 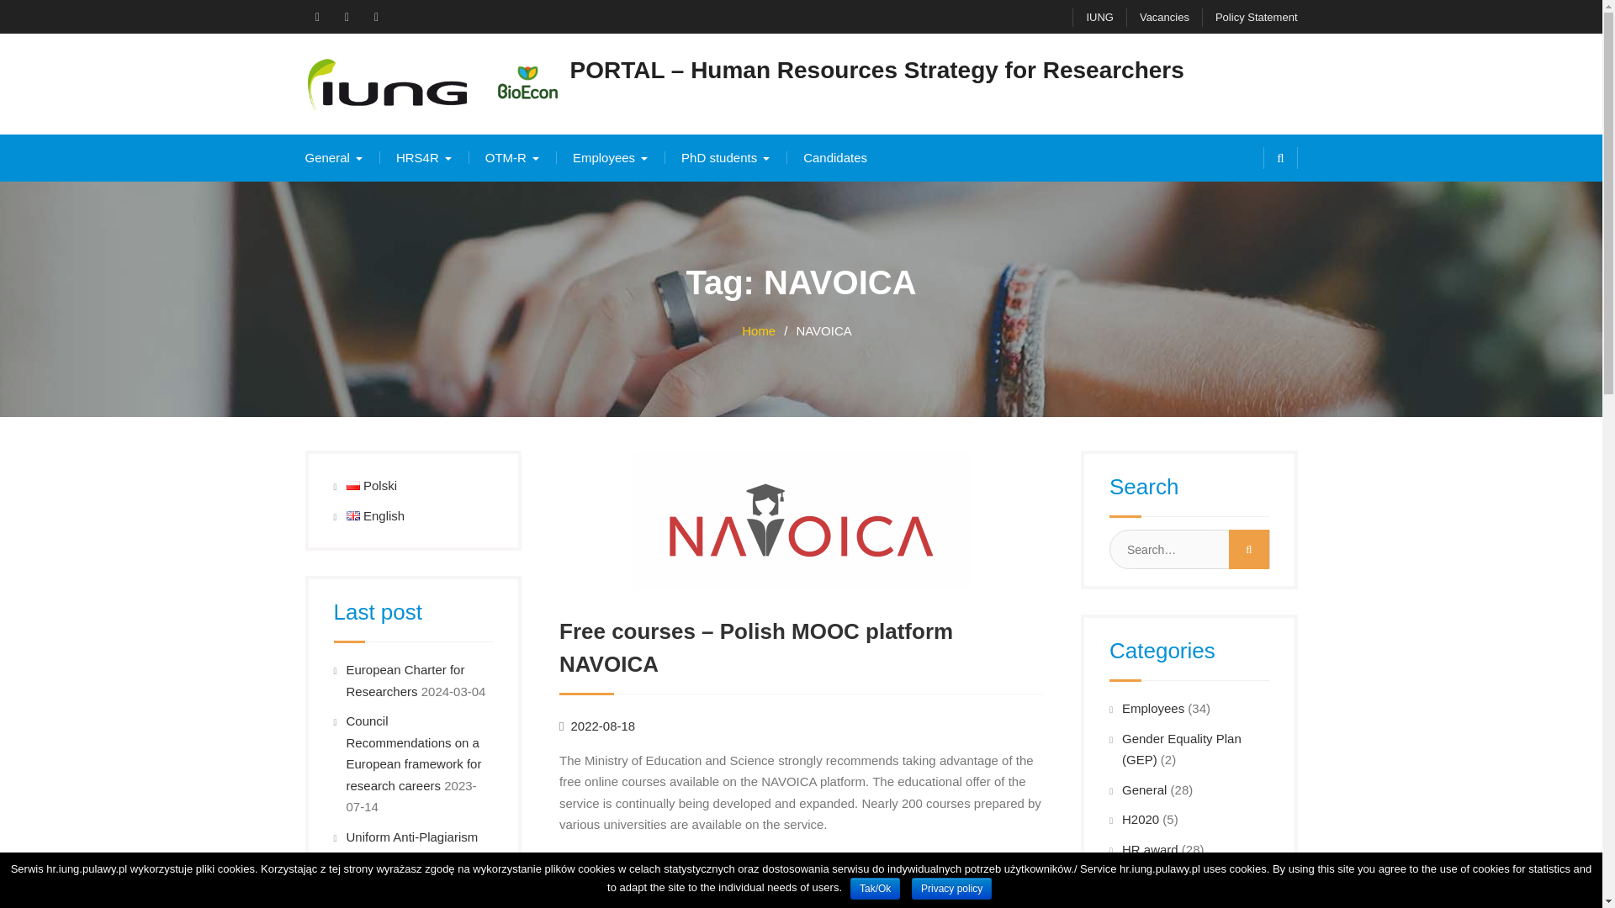 I want to click on Search for:, so click(x=1189, y=549).